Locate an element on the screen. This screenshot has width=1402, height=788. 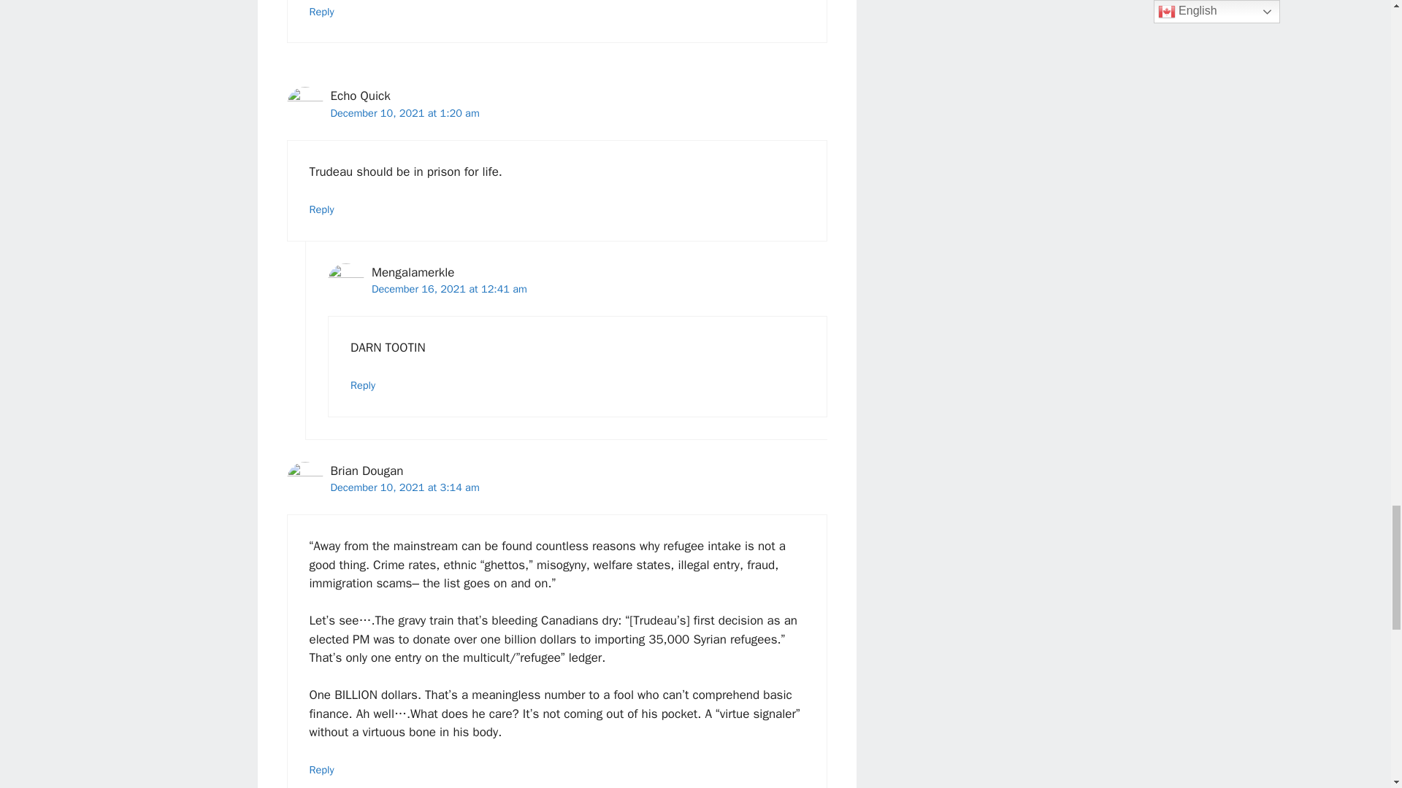
Reply is located at coordinates (322, 209).